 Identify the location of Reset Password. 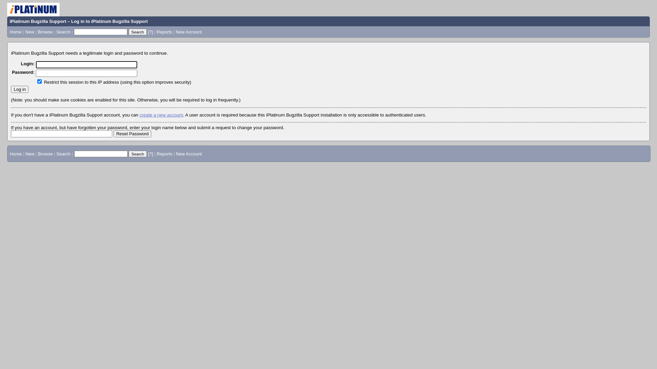
(133, 134).